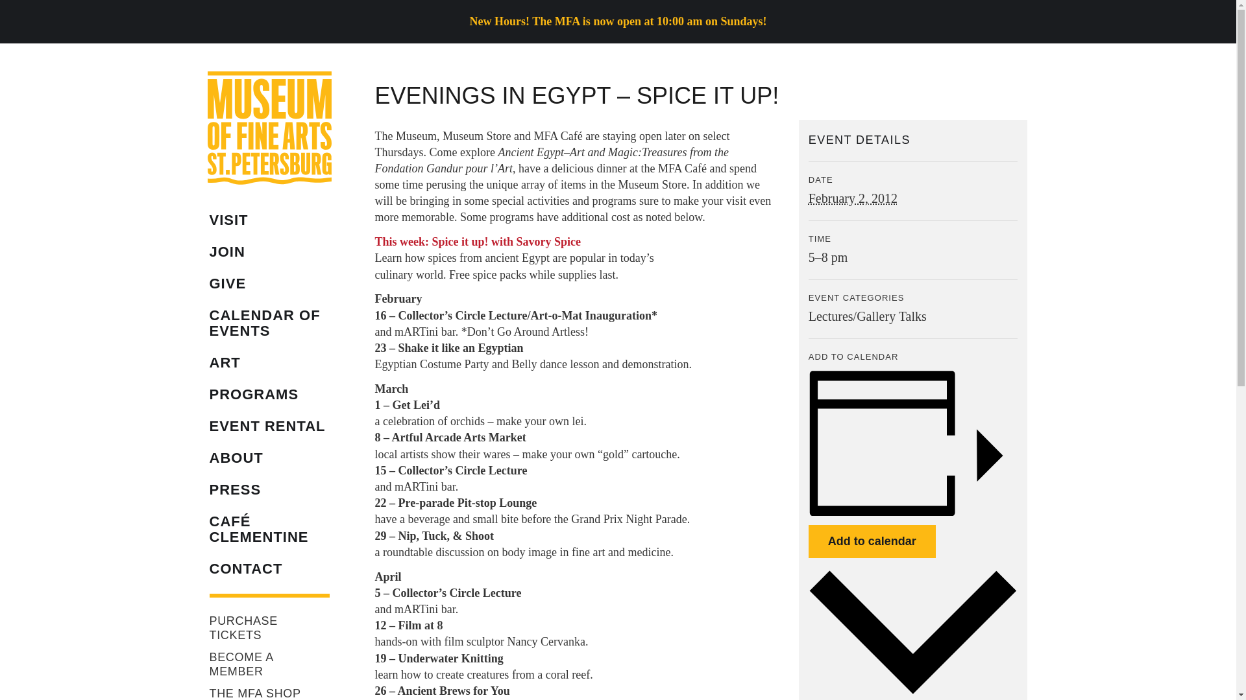  I want to click on VISIT, so click(269, 220).